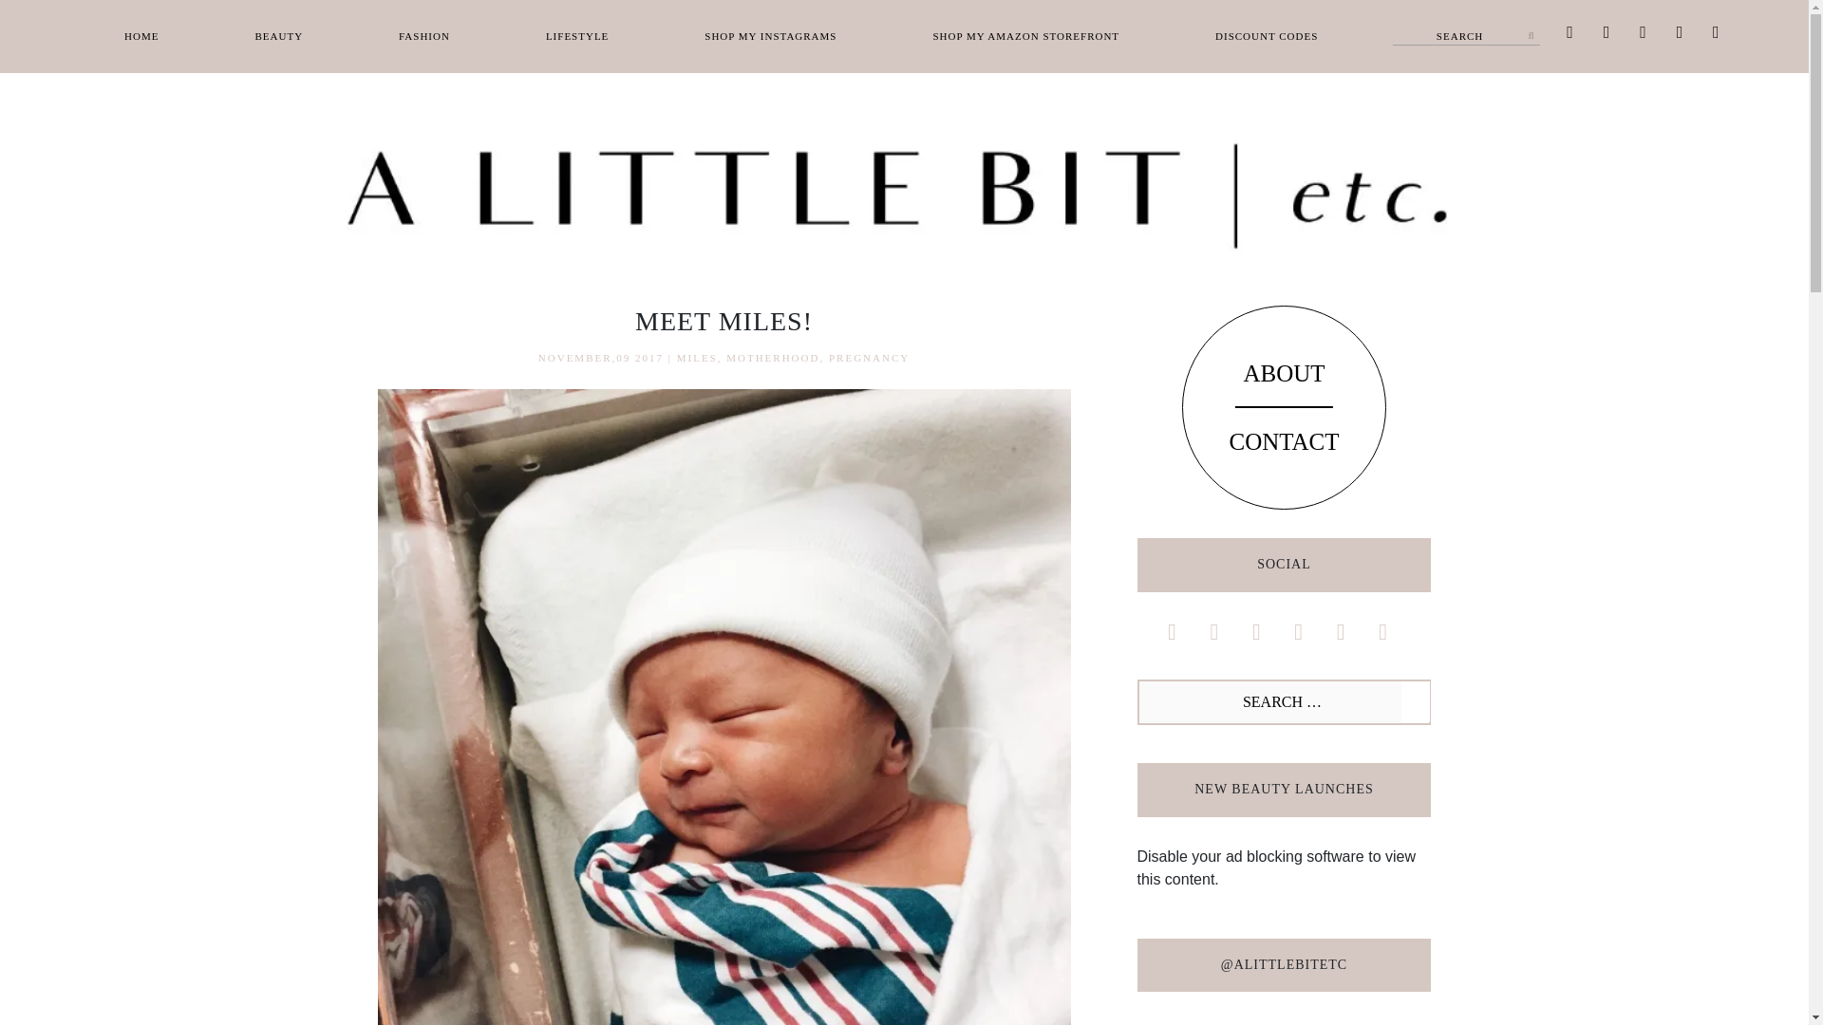 This screenshot has width=1823, height=1025. I want to click on Instagram, so click(1643, 30).